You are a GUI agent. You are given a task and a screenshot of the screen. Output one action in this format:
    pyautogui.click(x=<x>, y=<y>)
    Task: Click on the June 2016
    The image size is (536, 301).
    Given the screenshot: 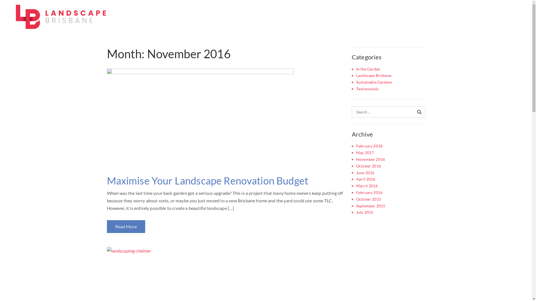 What is the action you would take?
    pyautogui.click(x=365, y=173)
    